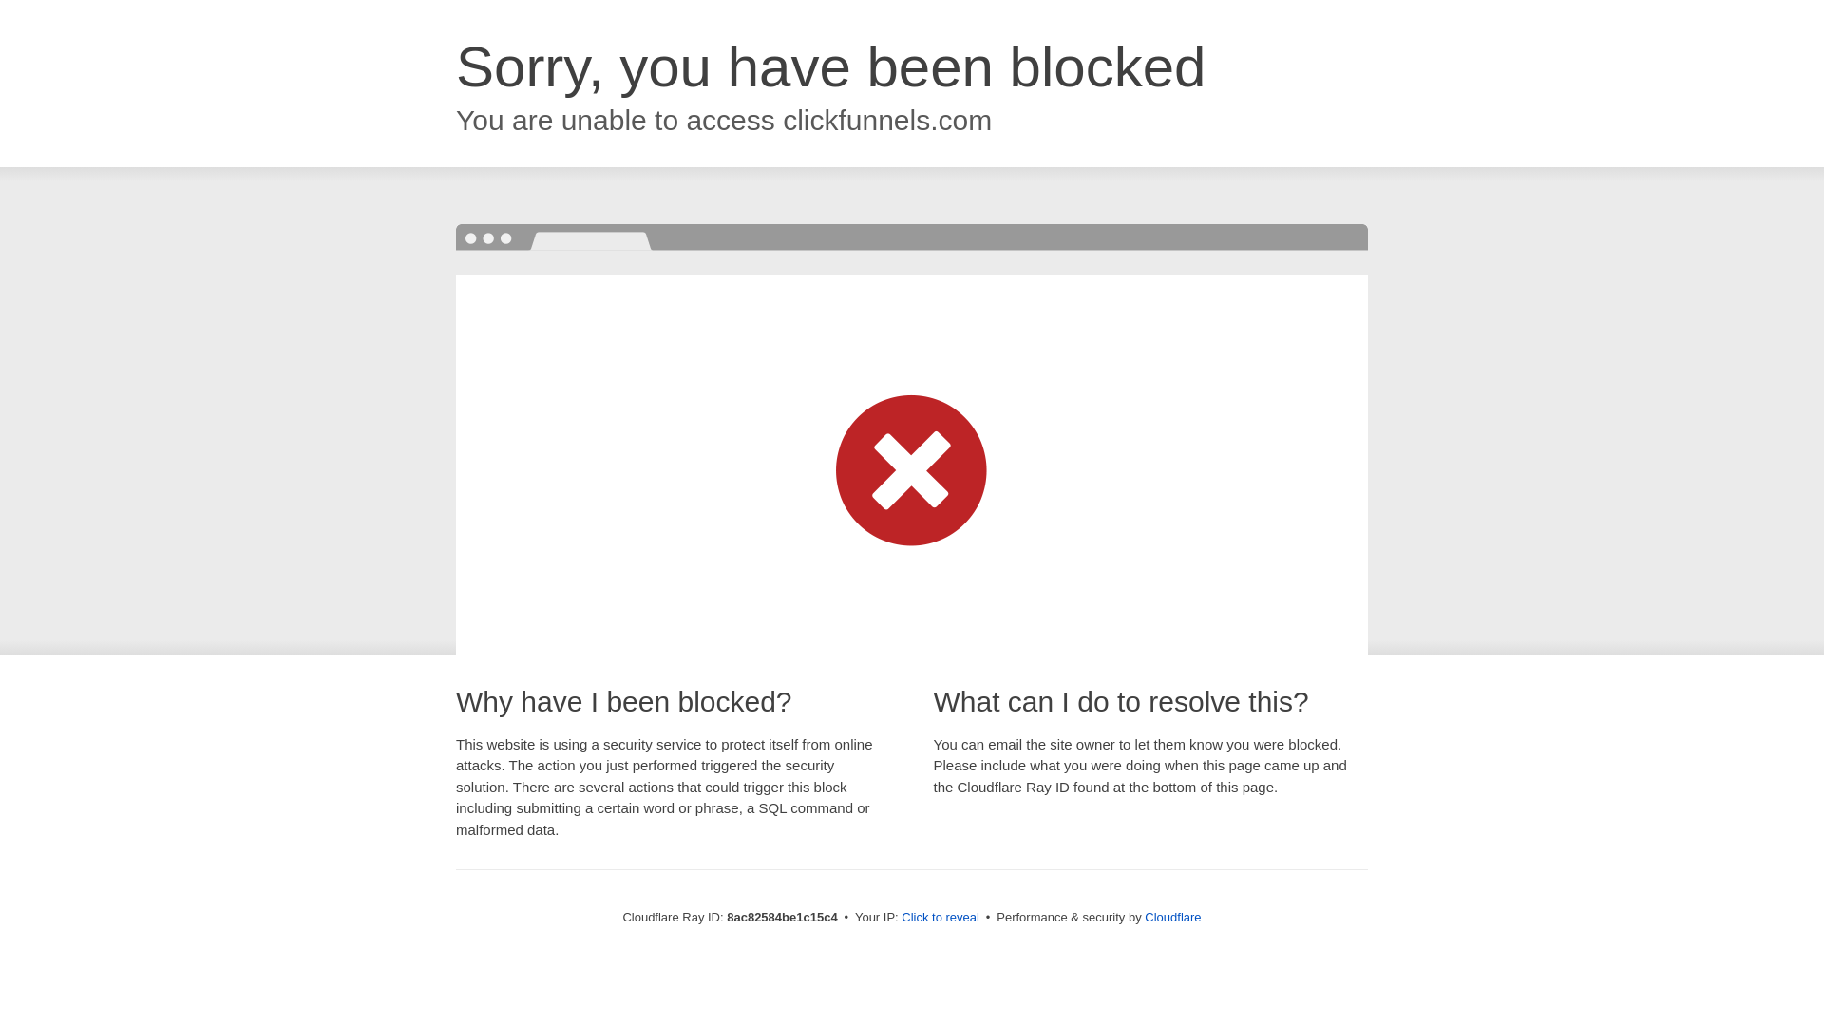 This screenshot has width=1824, height=1026. What do you see at coordinates (1172, 917) in the screenshot?
I see `Cloudflare` at bounding box center [1172, 917].